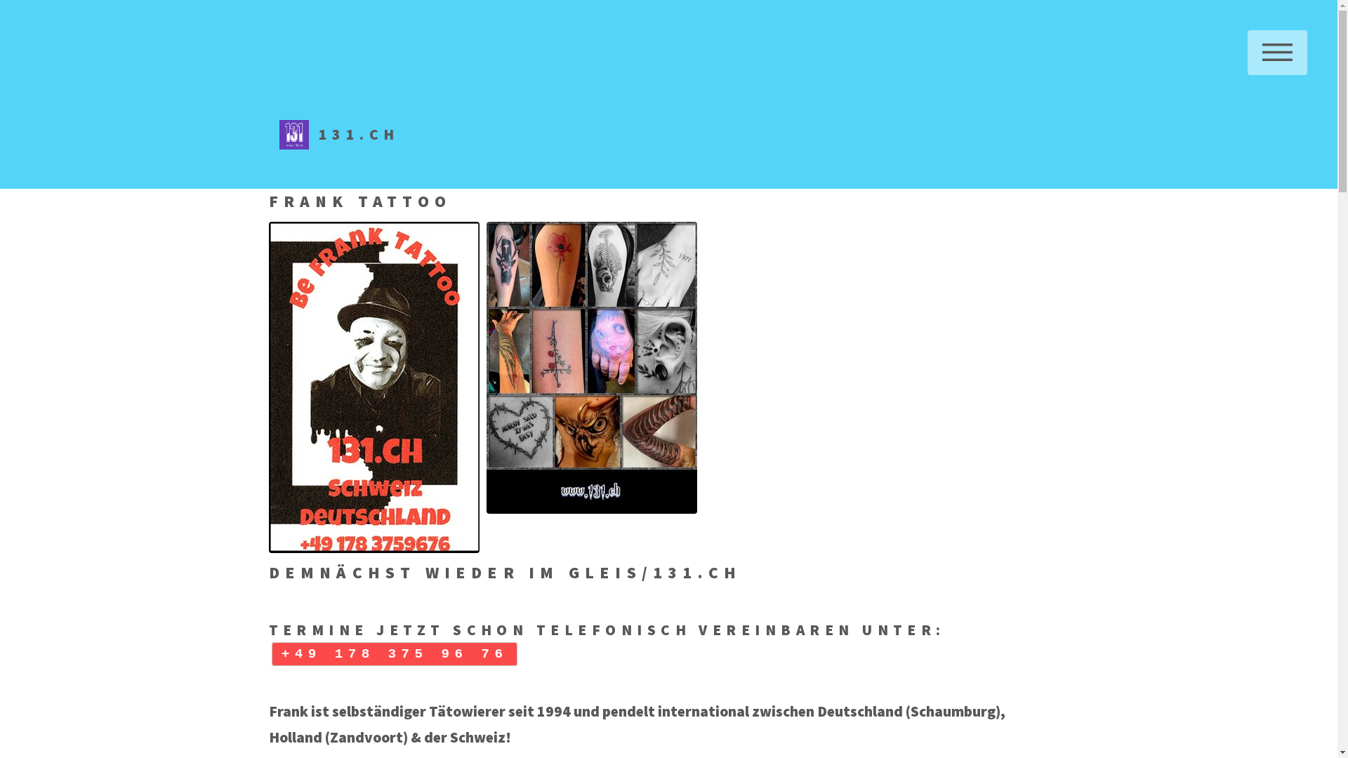 Image resolution: width=1348 pixels, height=758 pixels. Describe the element at coordinates (340, 135) in the screenshot. I see `131.CH` at that location.